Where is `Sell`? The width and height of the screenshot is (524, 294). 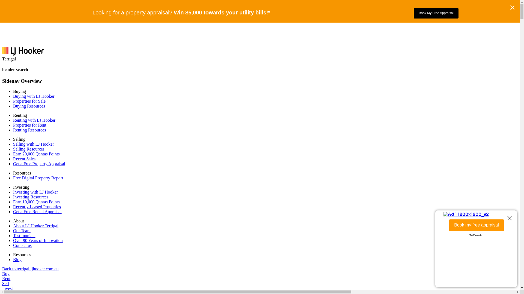 Sell is located at coordinates (5, 284).